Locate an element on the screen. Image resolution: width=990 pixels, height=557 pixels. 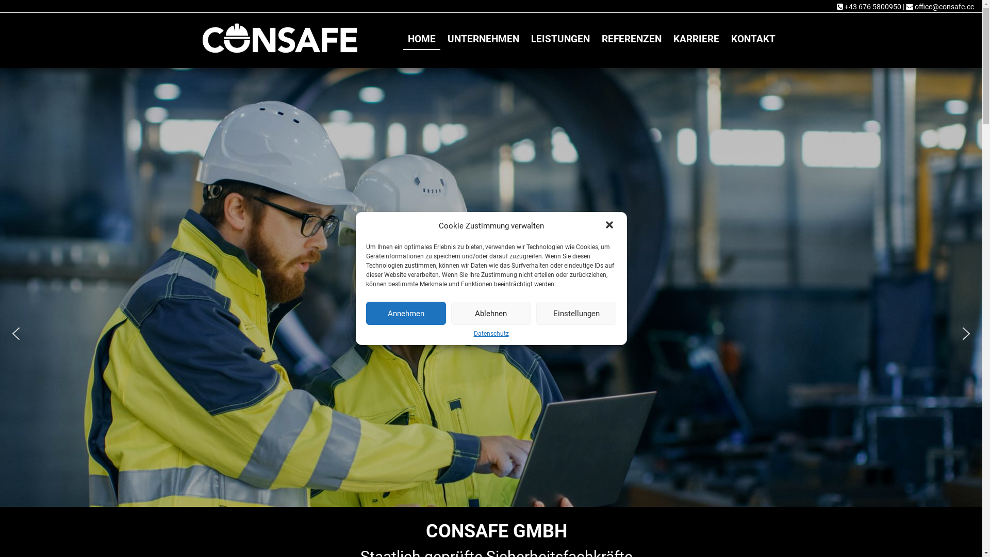
Annehmen is located at coordinates (406, 314).